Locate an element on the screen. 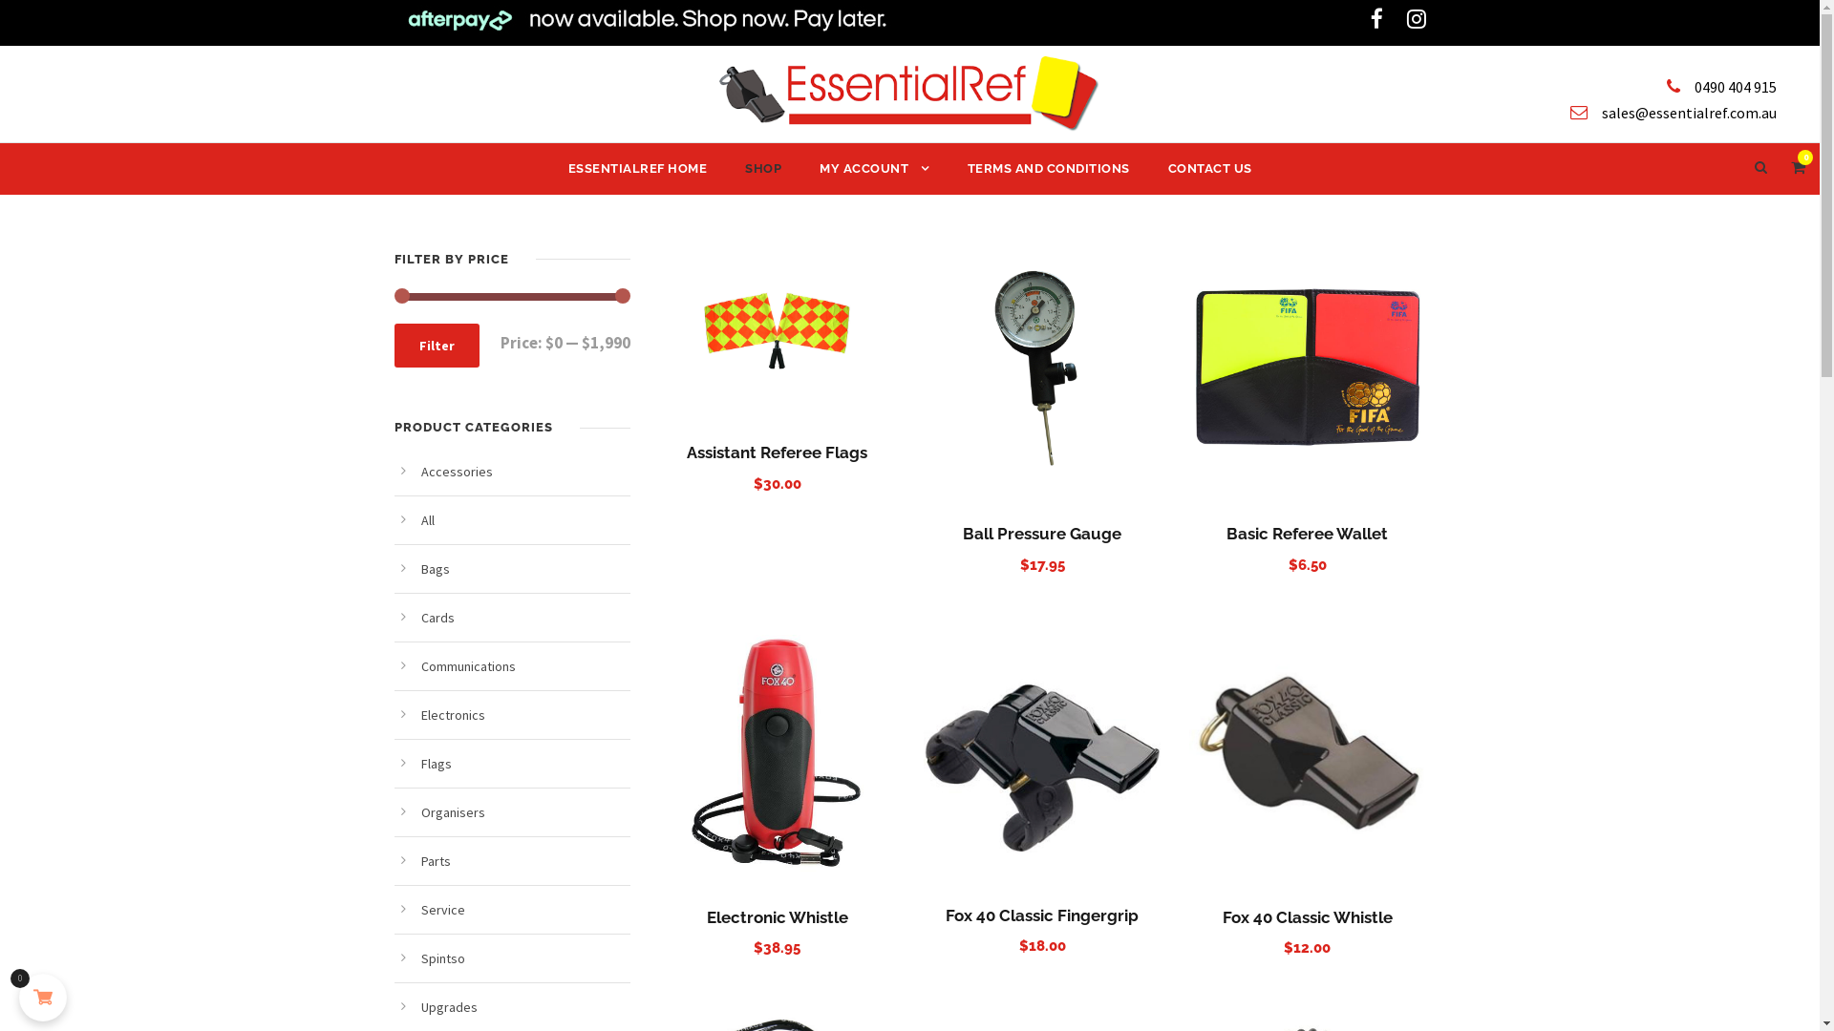  Fox 40 Classic Whistle is located at coordinates (1308, 917).